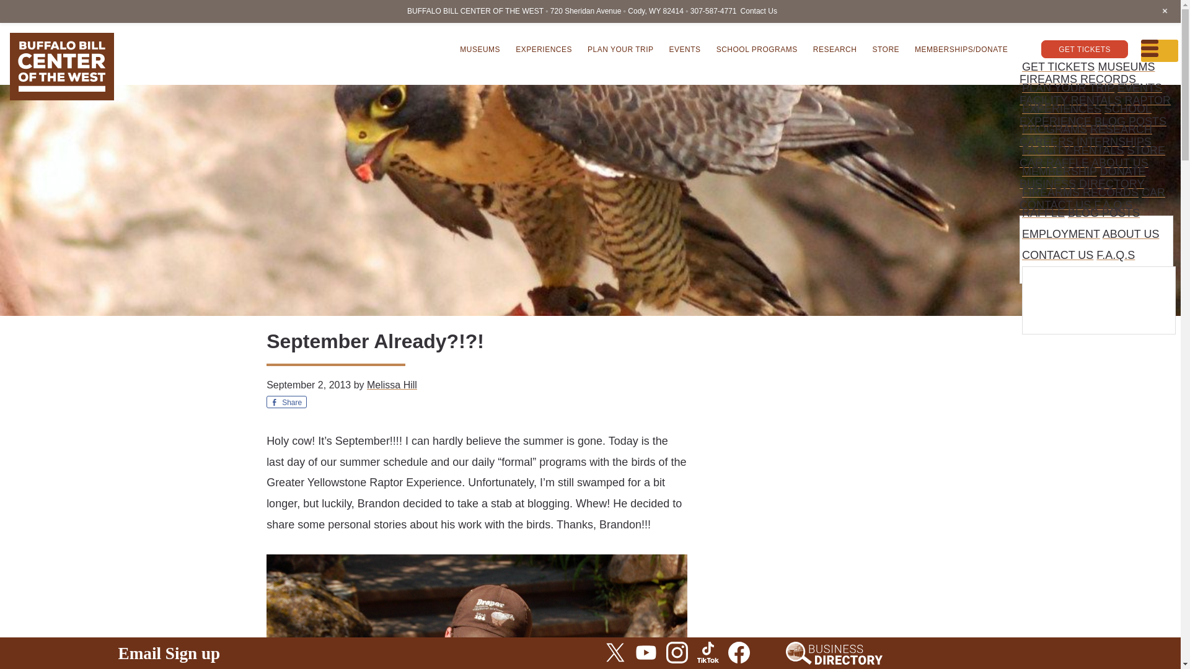 This screenshot has width=1190, height=669. I want to click on RAPTOR EXPERIENCE, so click(1095, 111).